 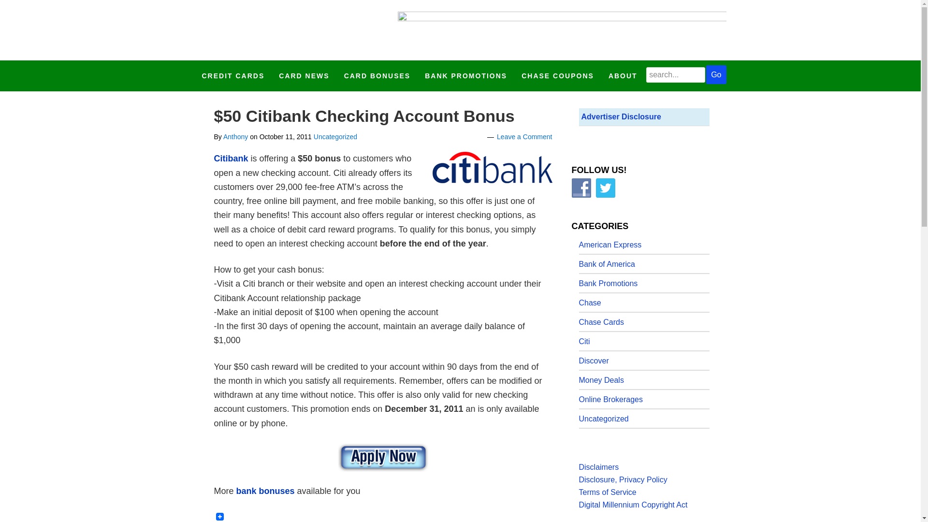 What do you see at coordinates (235, 136) in the screenshot?
I see `Anthony` at bounding box center [235, 136].